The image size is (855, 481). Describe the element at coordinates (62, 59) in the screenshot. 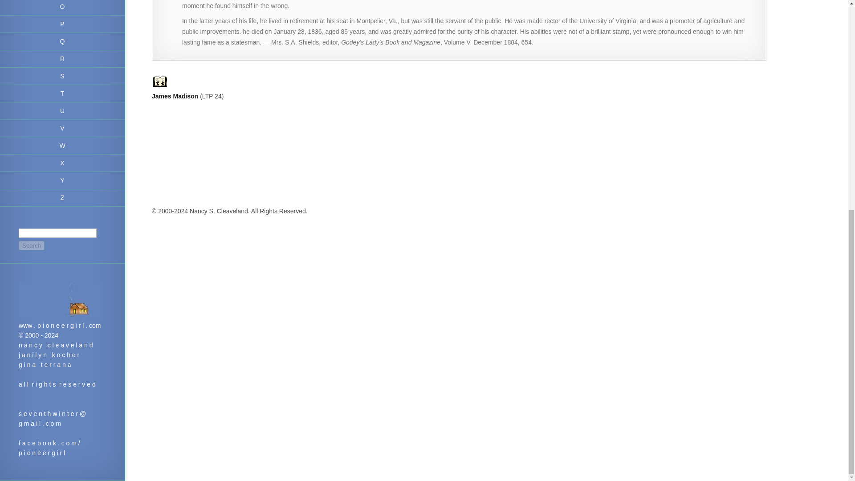

I see `R` at that location.